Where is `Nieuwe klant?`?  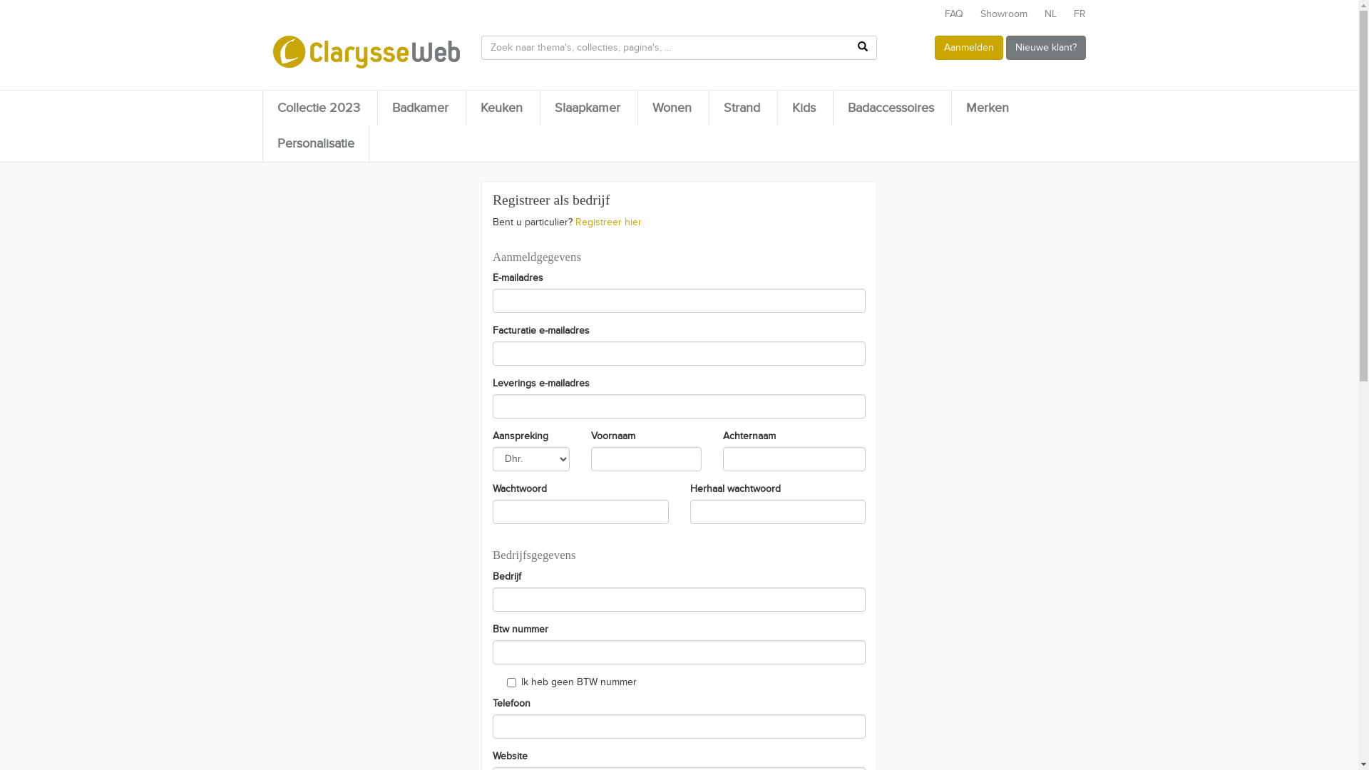
Nieuwe klant? is located at coordinates (1045, 48).